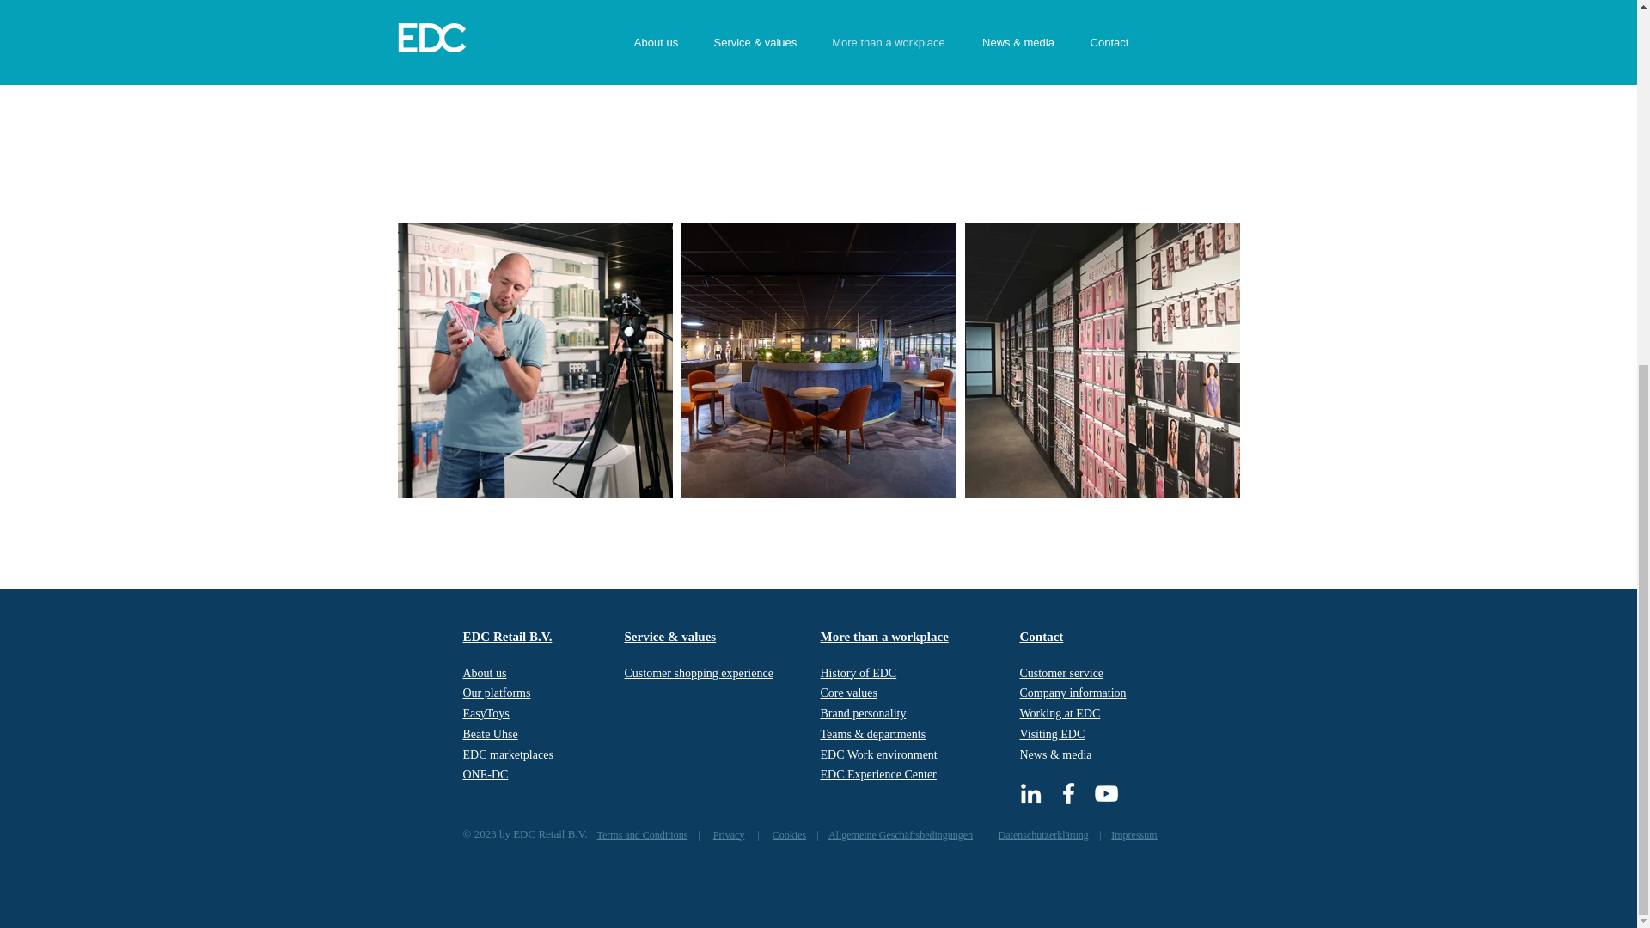 The width and height of the screenshot is (1650, 928). What do you see at coordinates (495, 693) in the screenshot?
I see `Our platforms` at bounding box center [495, 693].